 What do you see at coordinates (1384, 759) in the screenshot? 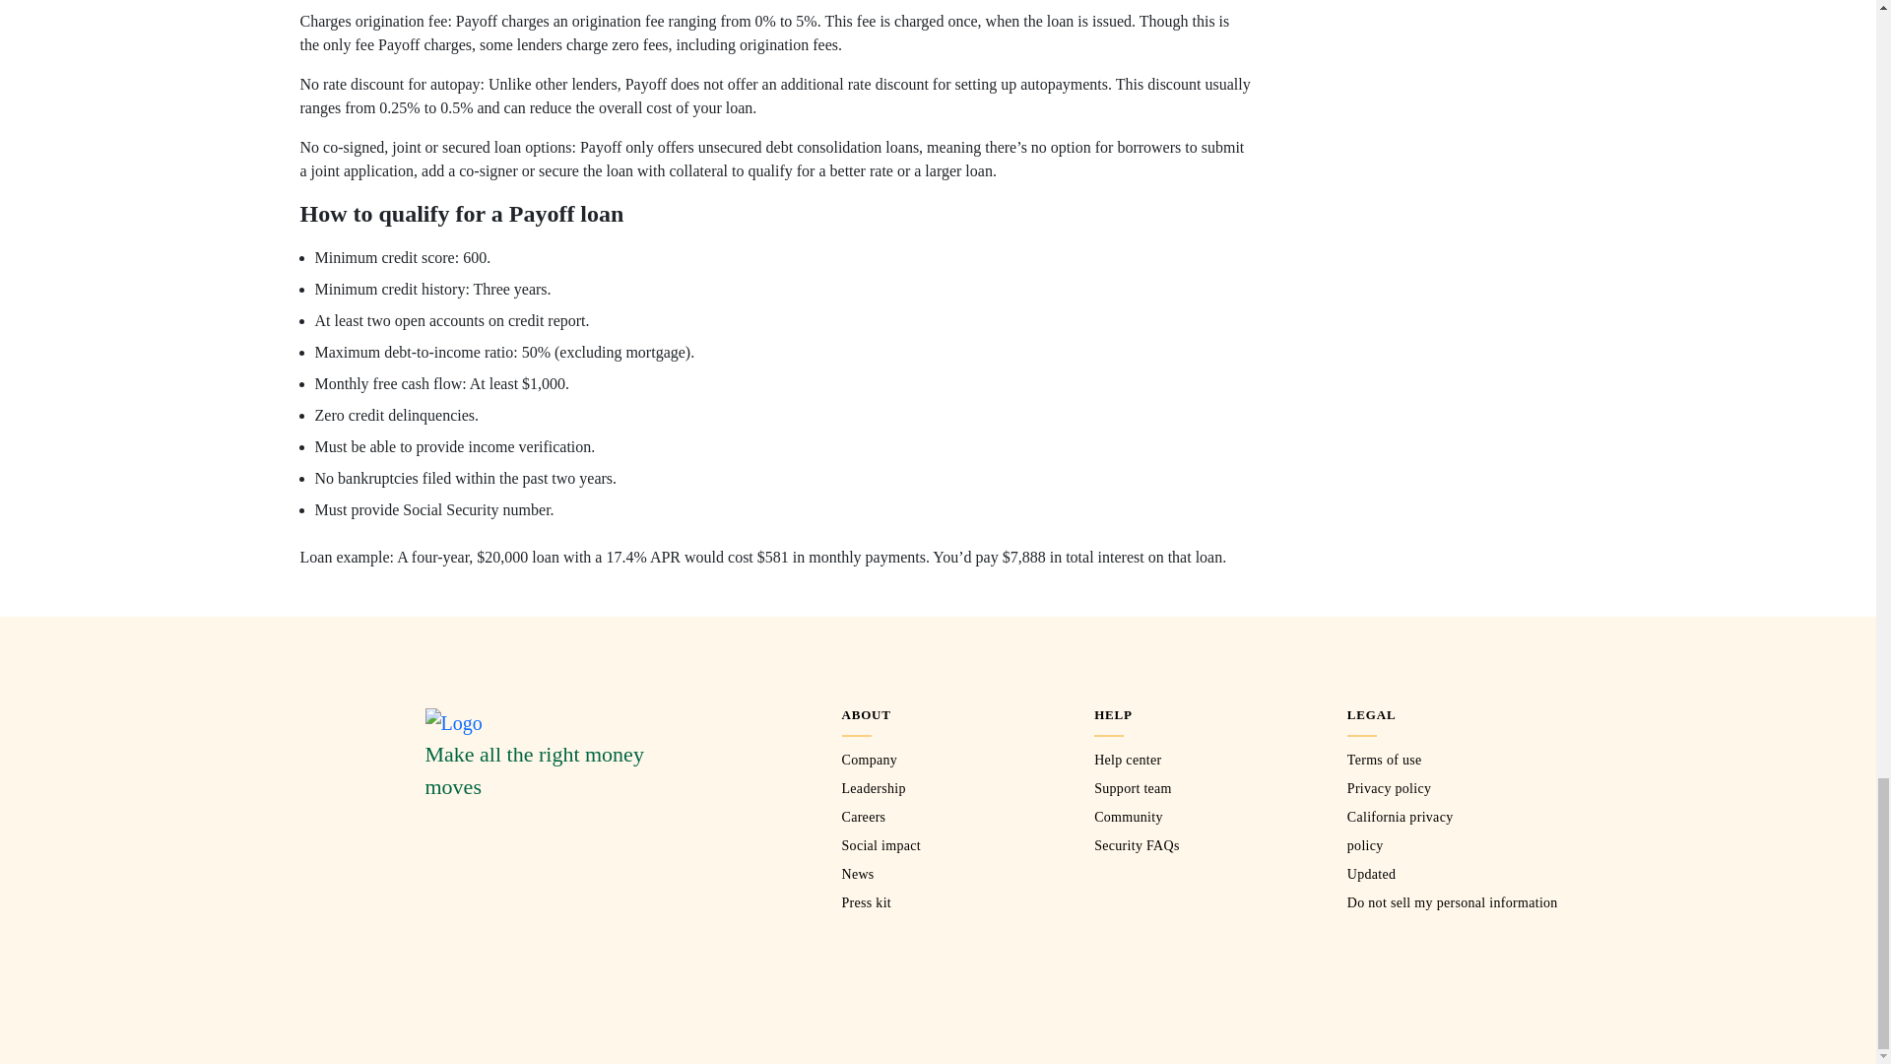
I see `Terms of use` at bounding box center [1384, 759].